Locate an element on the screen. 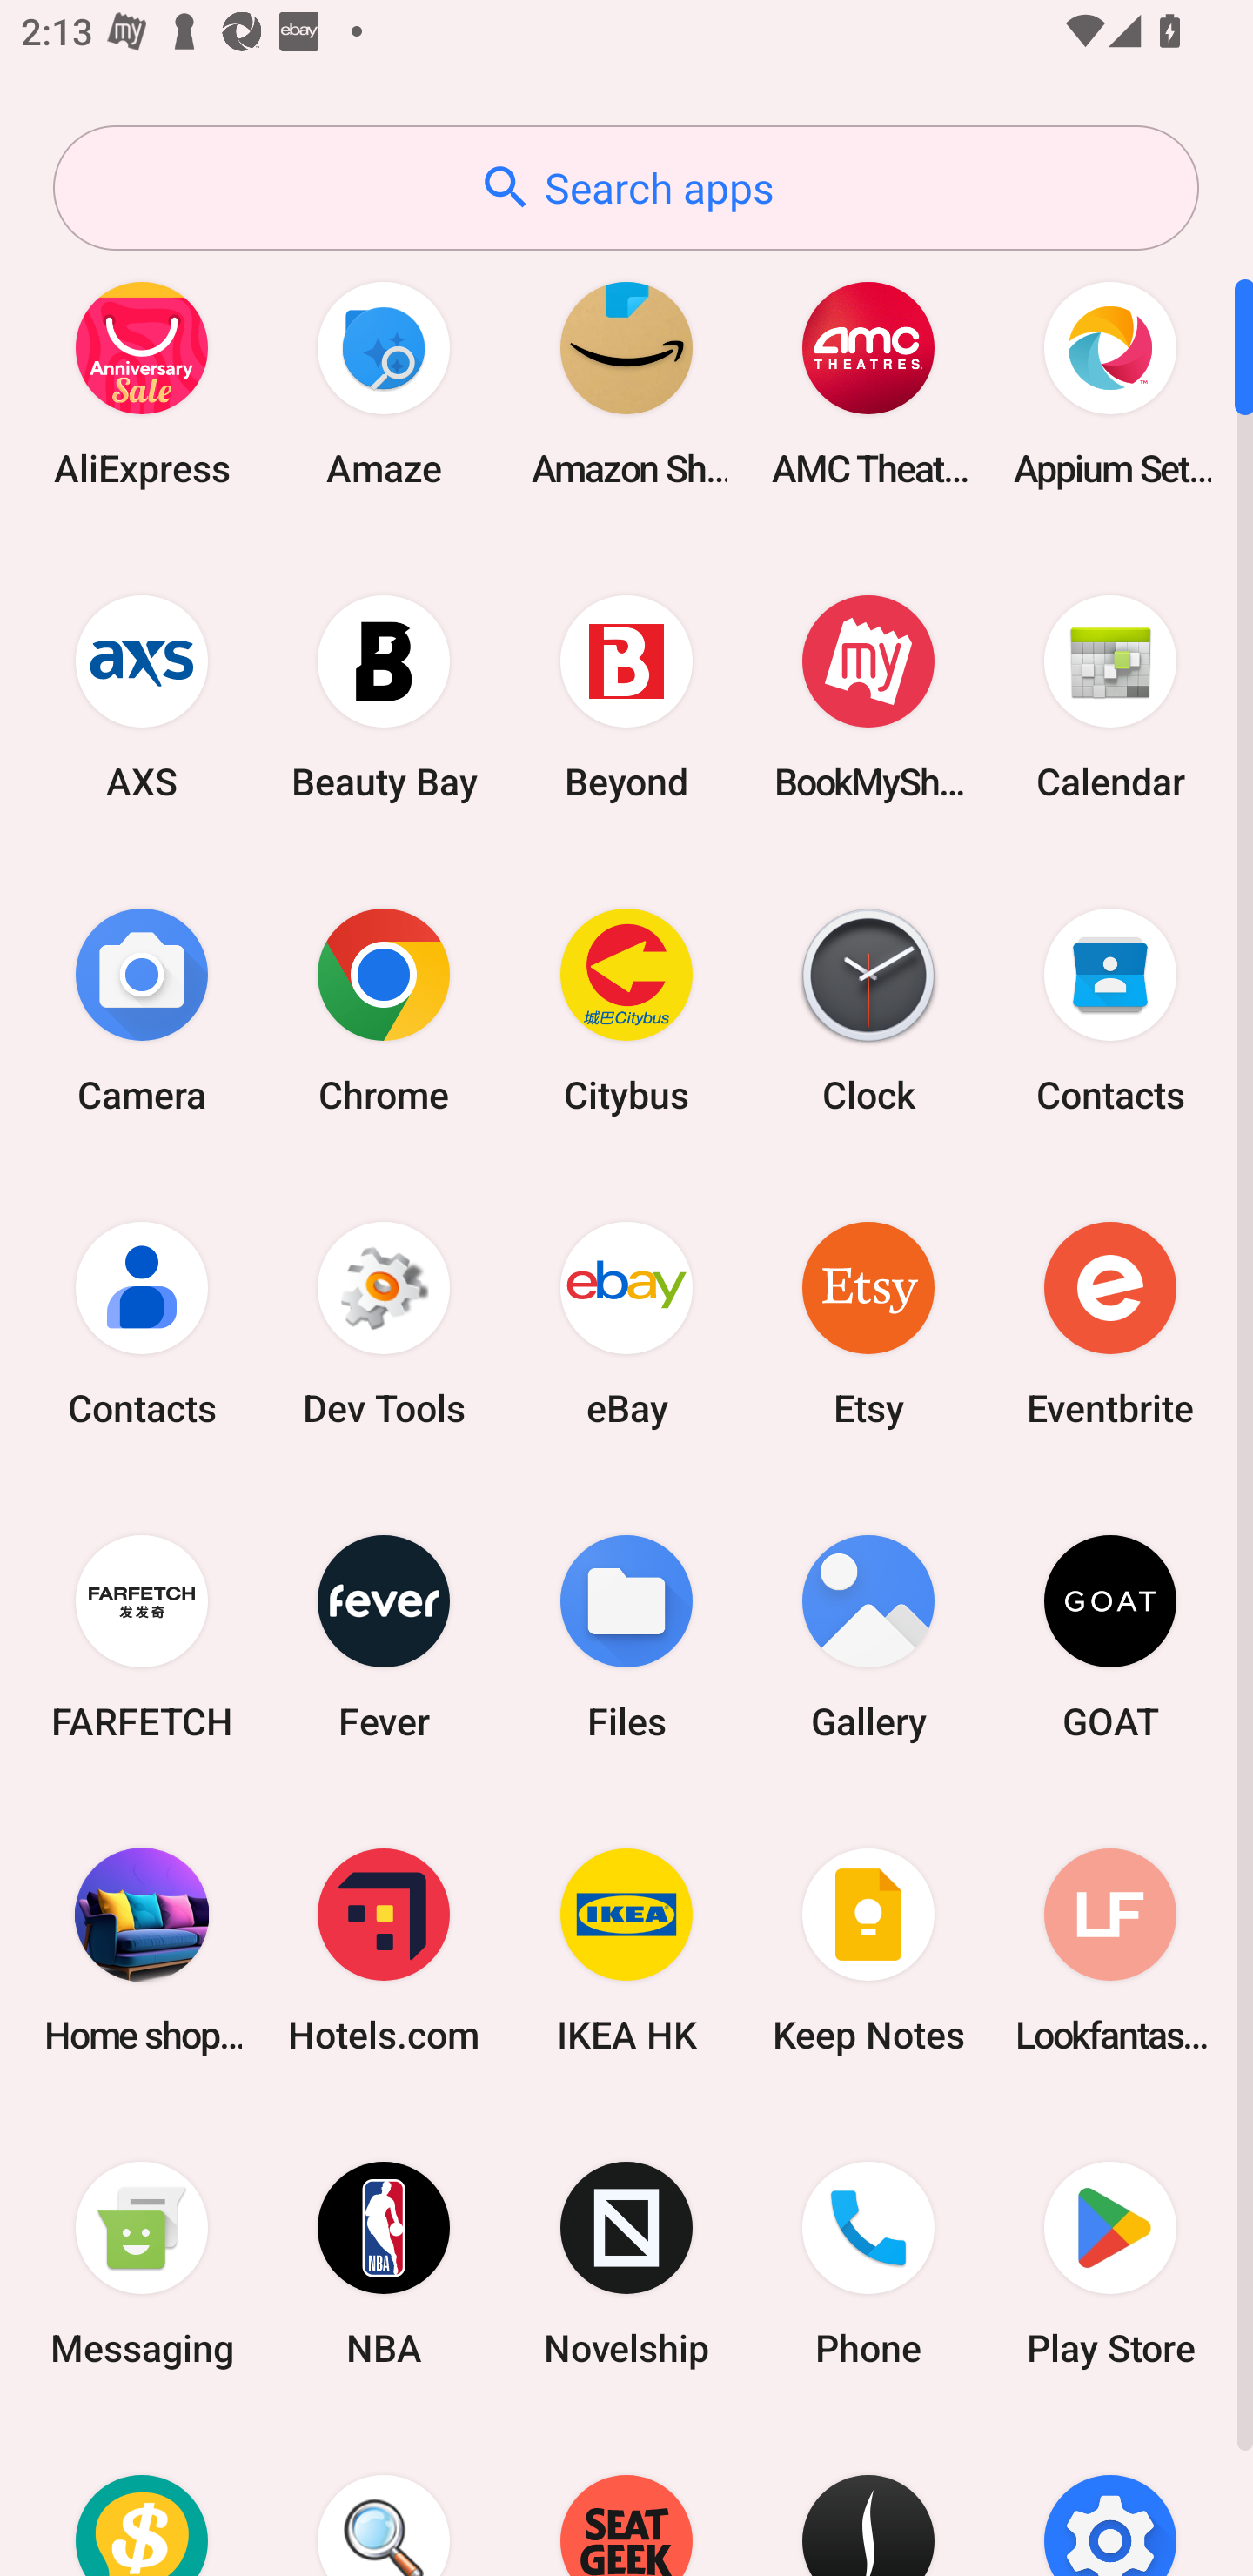  Citybus is located at coordinates (626, 1010).